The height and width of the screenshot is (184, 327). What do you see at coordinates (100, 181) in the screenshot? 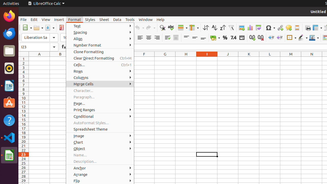
I see `Flip` at bounding box center [100, 181].